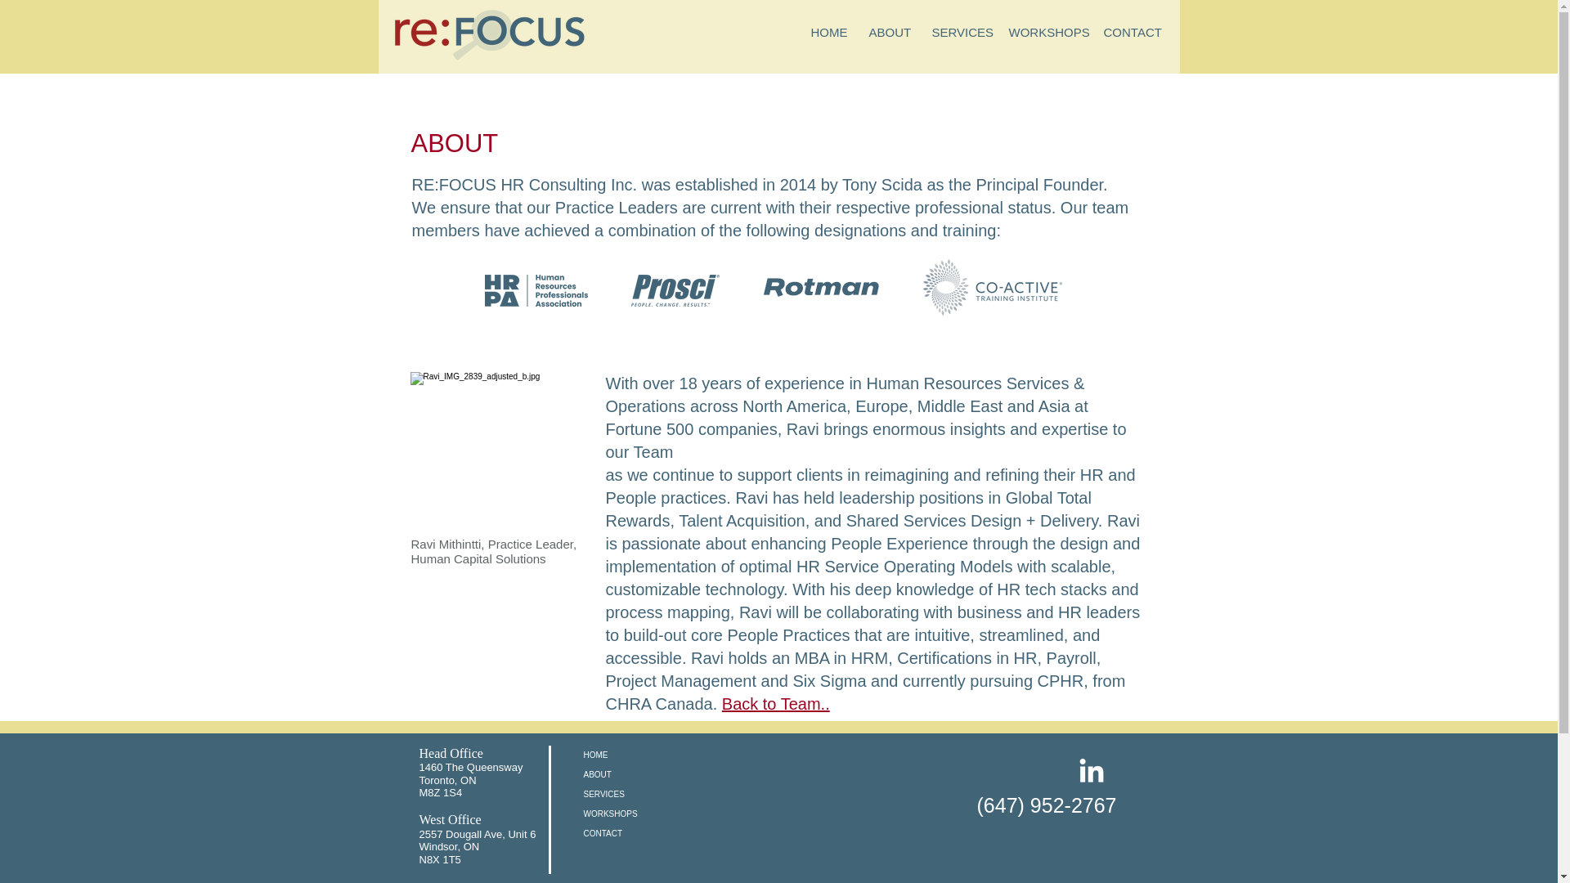 This screenshot has height=883, width=1570. Describe the element at coordinates (641, 834) in the screenshot. I see `CONTACT` at that location.